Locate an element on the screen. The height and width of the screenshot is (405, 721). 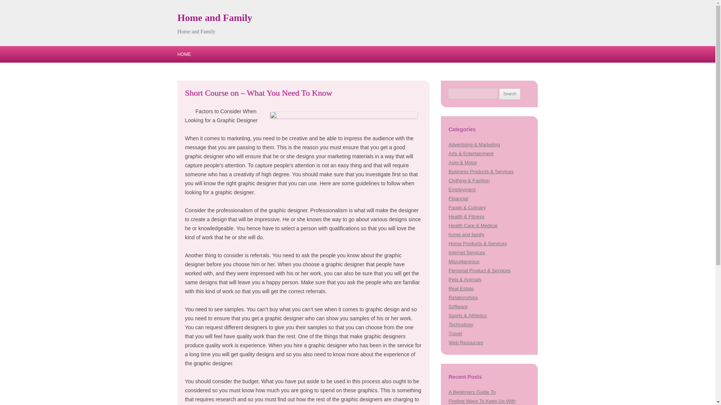
Software is located at coordinates (458, 307).